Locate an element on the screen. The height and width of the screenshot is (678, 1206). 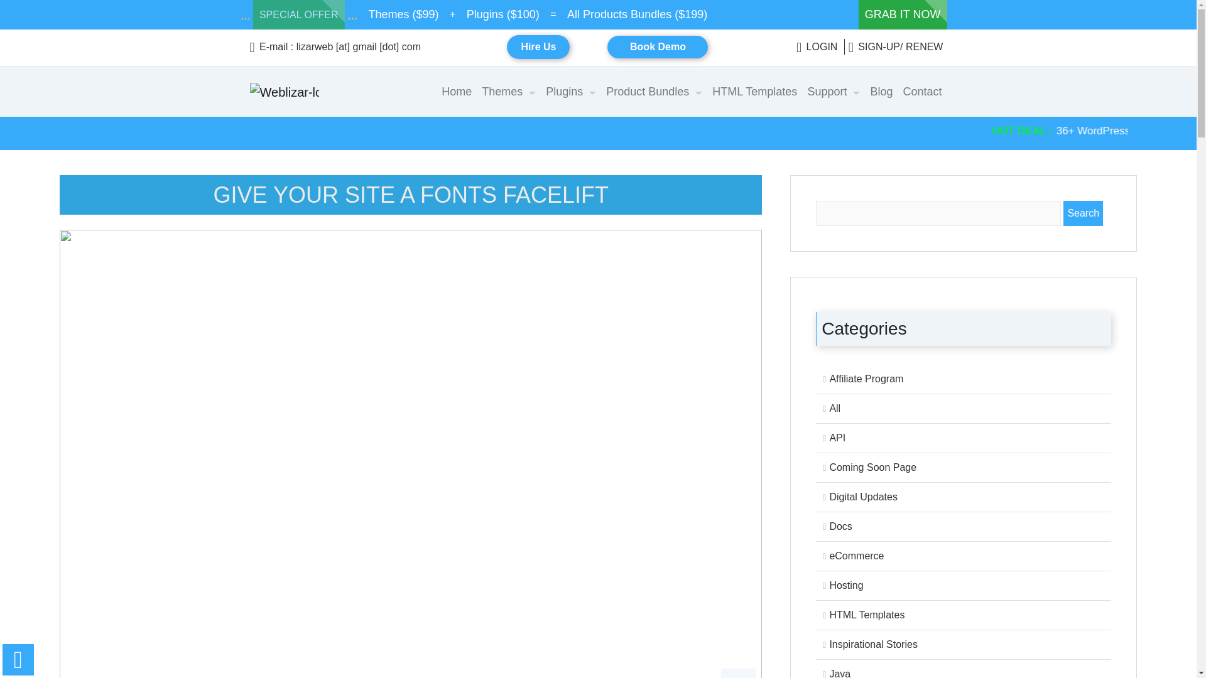
Product Bundles is located at coordinates (653, 92).